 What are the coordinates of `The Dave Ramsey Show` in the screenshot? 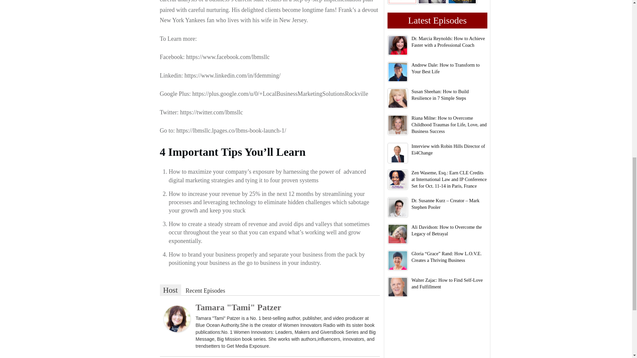 It's located at (462, 2).